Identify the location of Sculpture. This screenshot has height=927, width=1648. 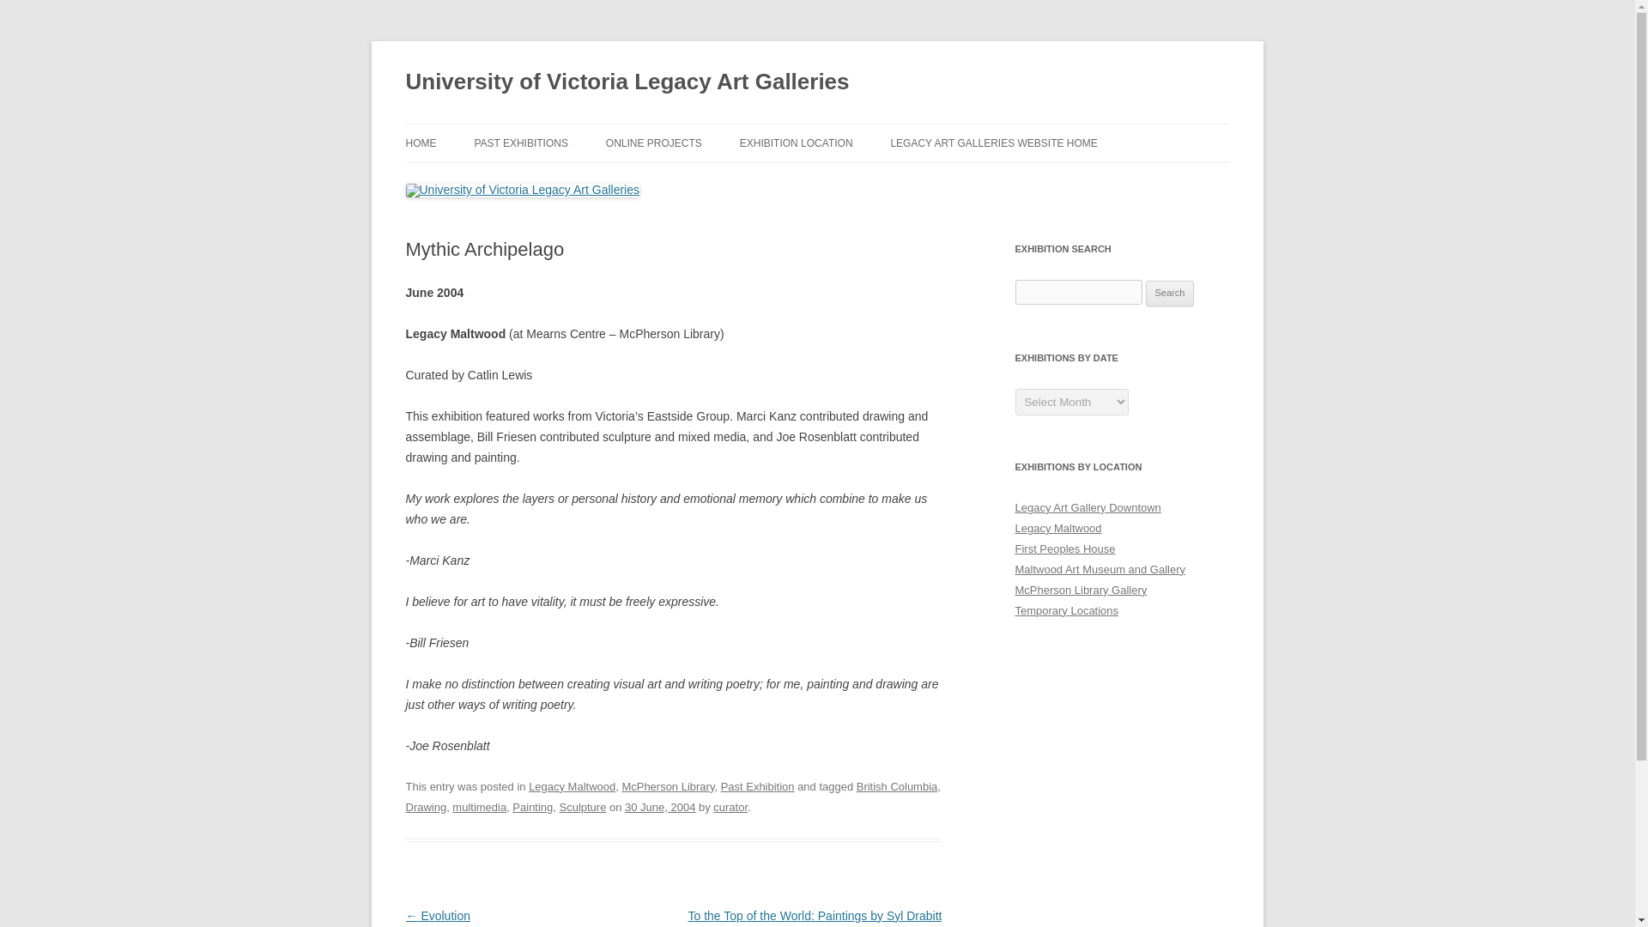
(583, 807).